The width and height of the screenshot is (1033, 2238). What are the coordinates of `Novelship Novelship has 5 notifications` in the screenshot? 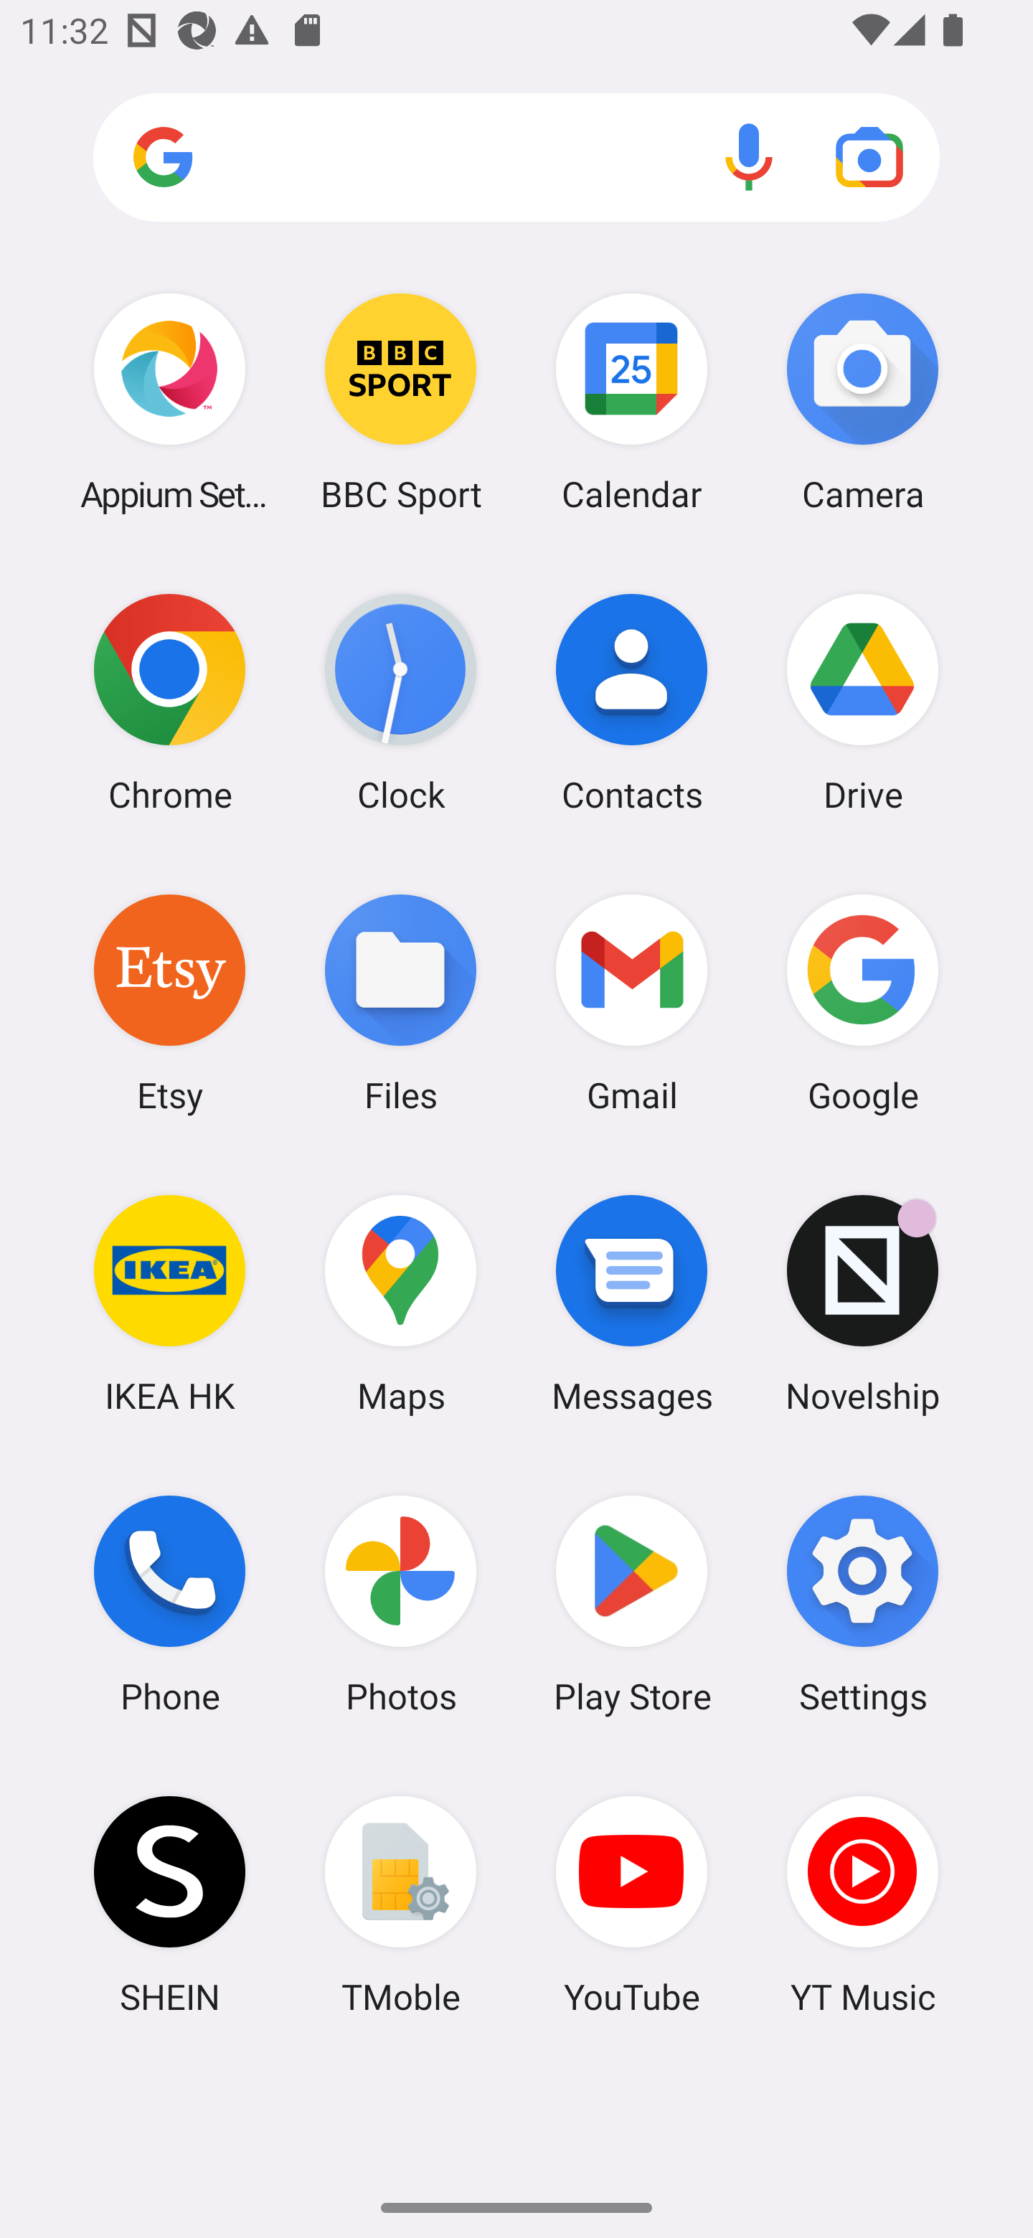 It's located at (862, 1303).